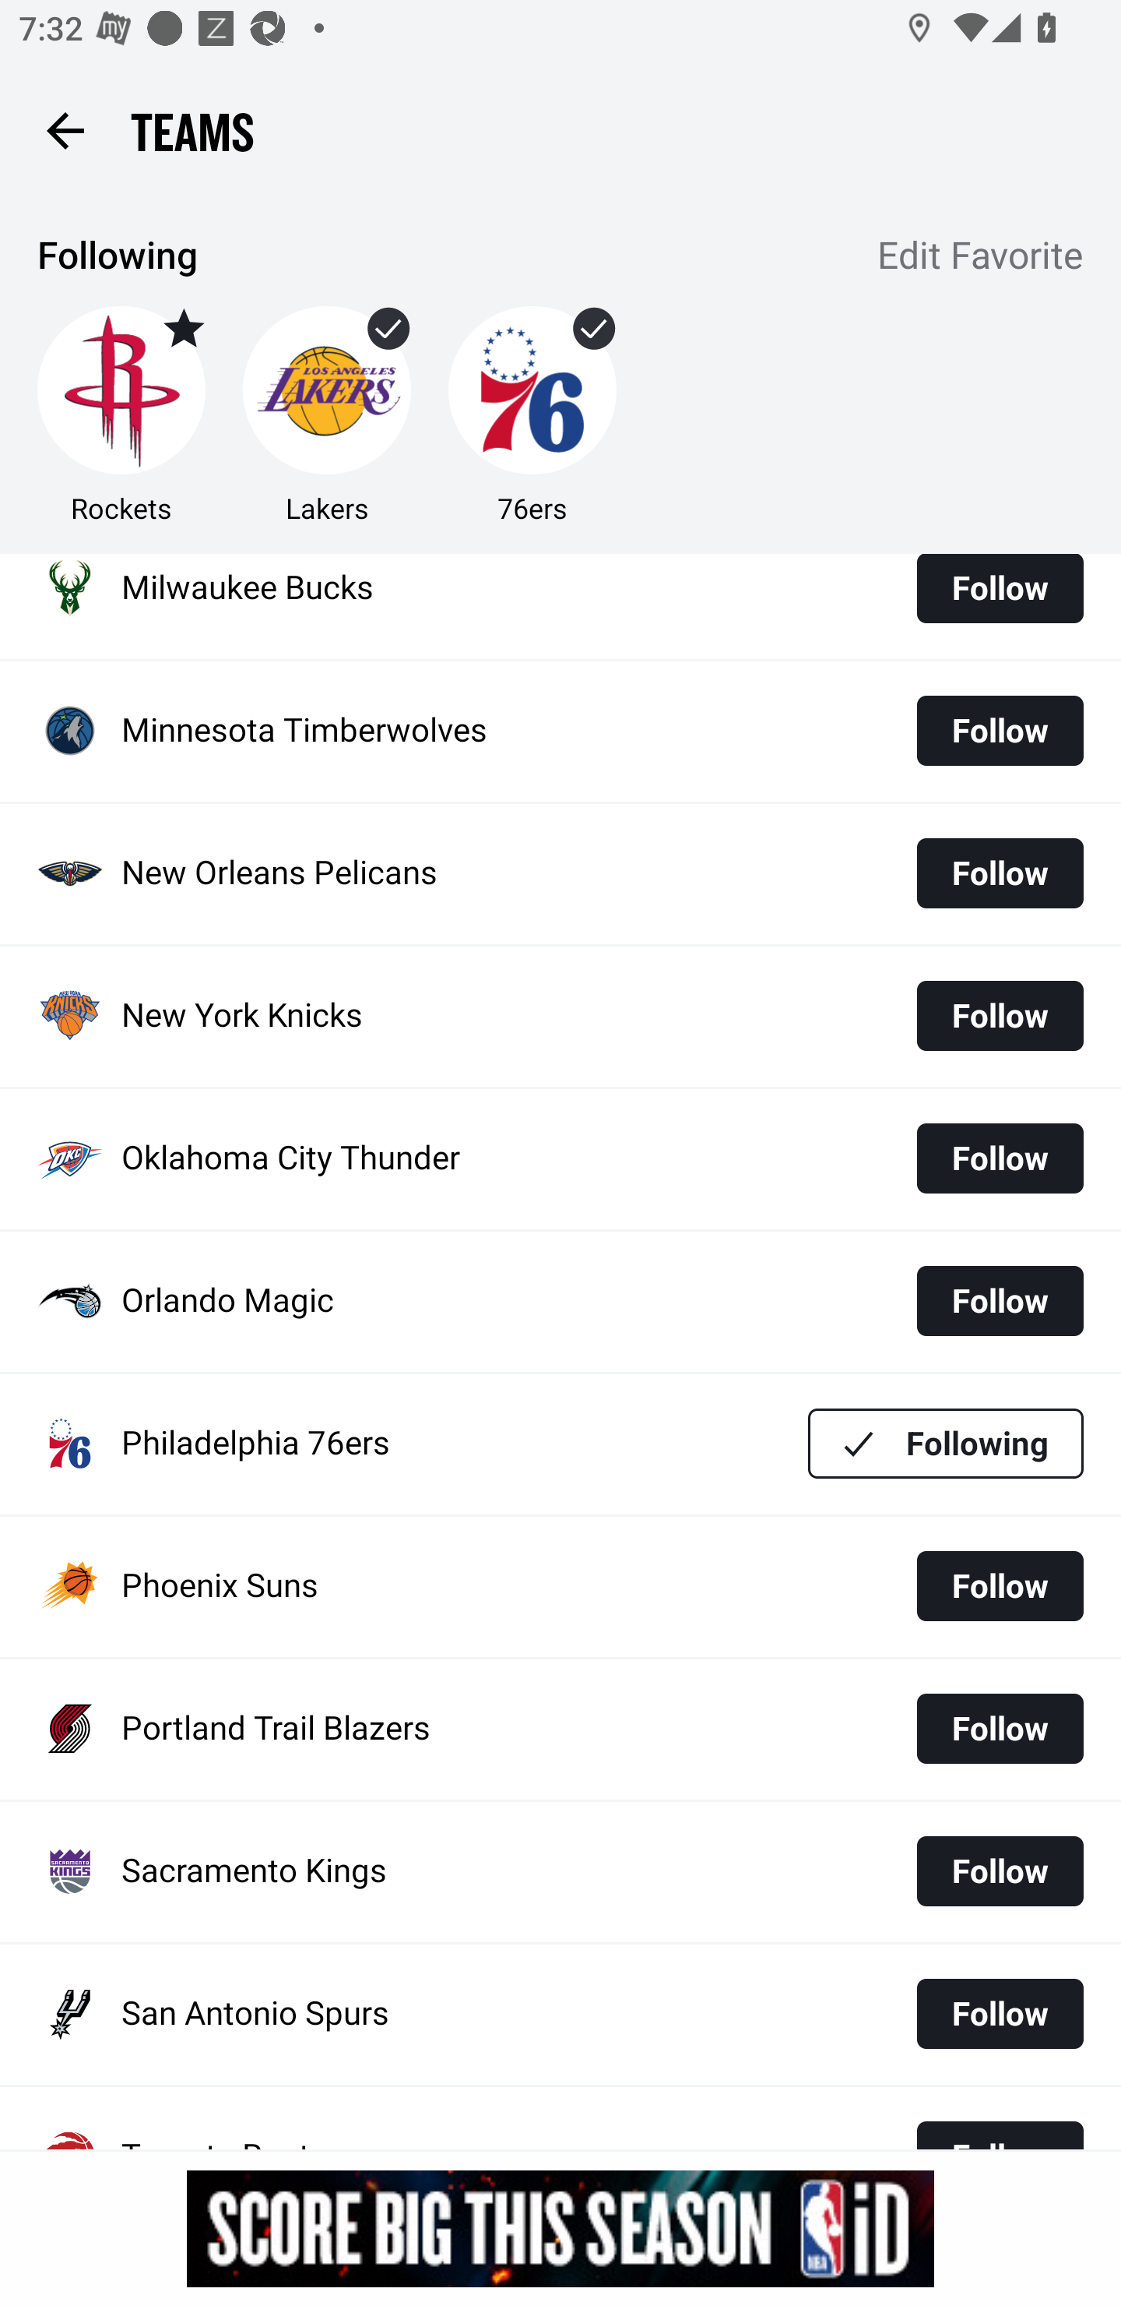 The image size is (1121, 2306). I want to click on Follow, so click(1000, 731).